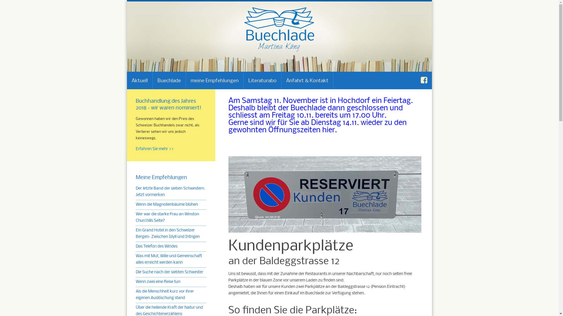 The width and height of the screenshot is (563, 316). What do you see at coordinates (140, 80) in the screenshot?
I see `Aktuell` at bounding box center [140, 80].